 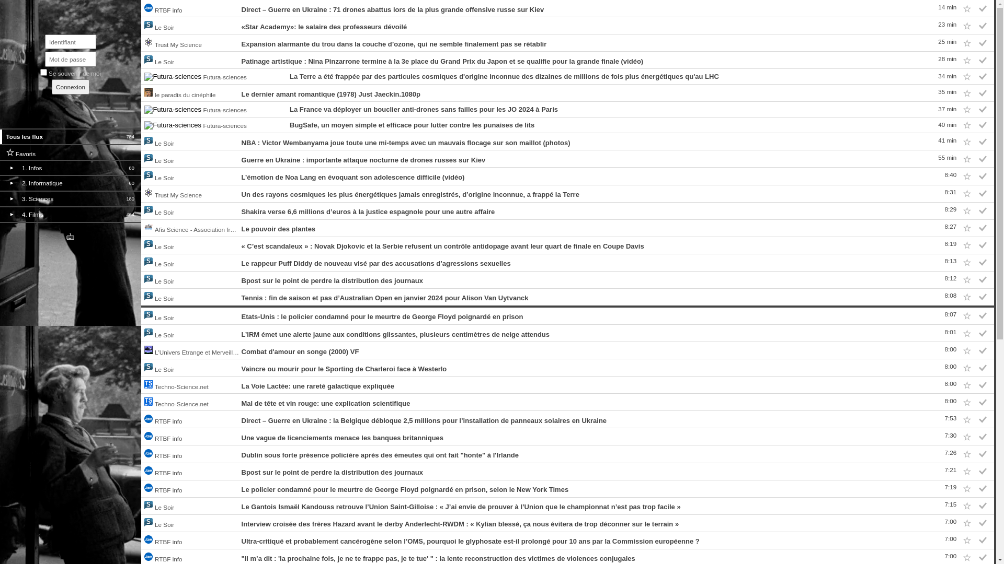 What do you see at coordinates (967, 176) in the screenshot?
I see `Favoriser` at bounding box center [967, 176].